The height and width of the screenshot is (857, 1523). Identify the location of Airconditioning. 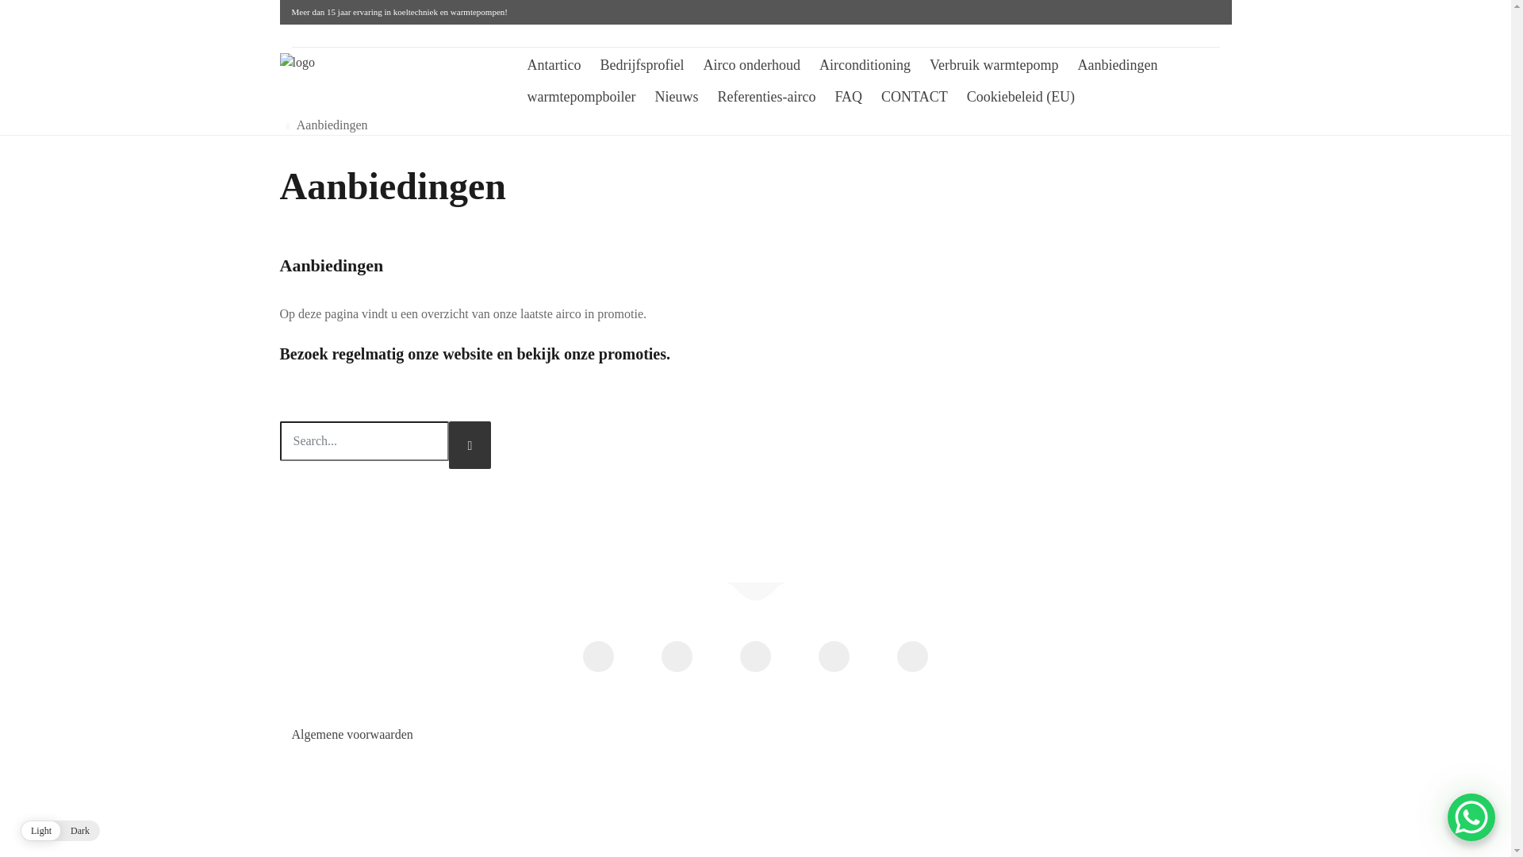
(865, 65).